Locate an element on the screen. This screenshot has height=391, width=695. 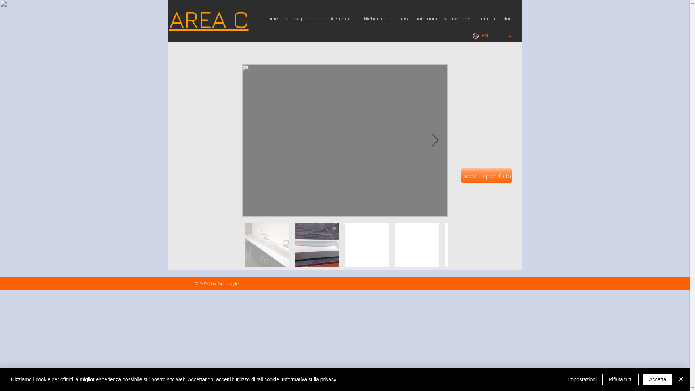
AREA C is located at coordinates (209, 19).